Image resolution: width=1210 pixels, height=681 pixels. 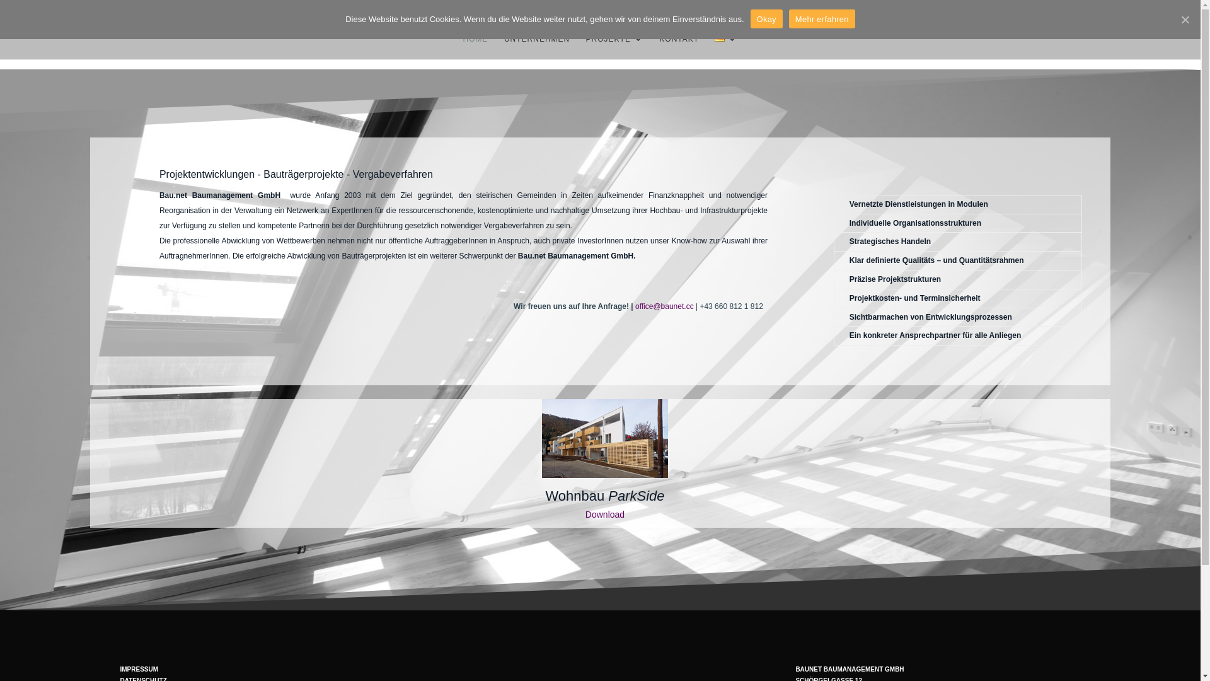 What do you see at coordinates (476, 47) in the screenshot?
I see `HOME` at bounding box center [476, 47].